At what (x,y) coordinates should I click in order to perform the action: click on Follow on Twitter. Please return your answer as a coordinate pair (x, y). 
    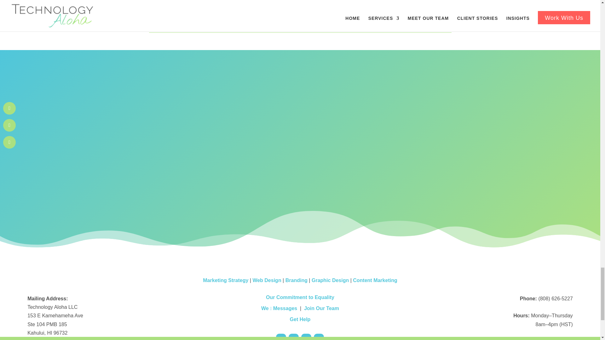
    Looking at the image, I should click on (319, 337).